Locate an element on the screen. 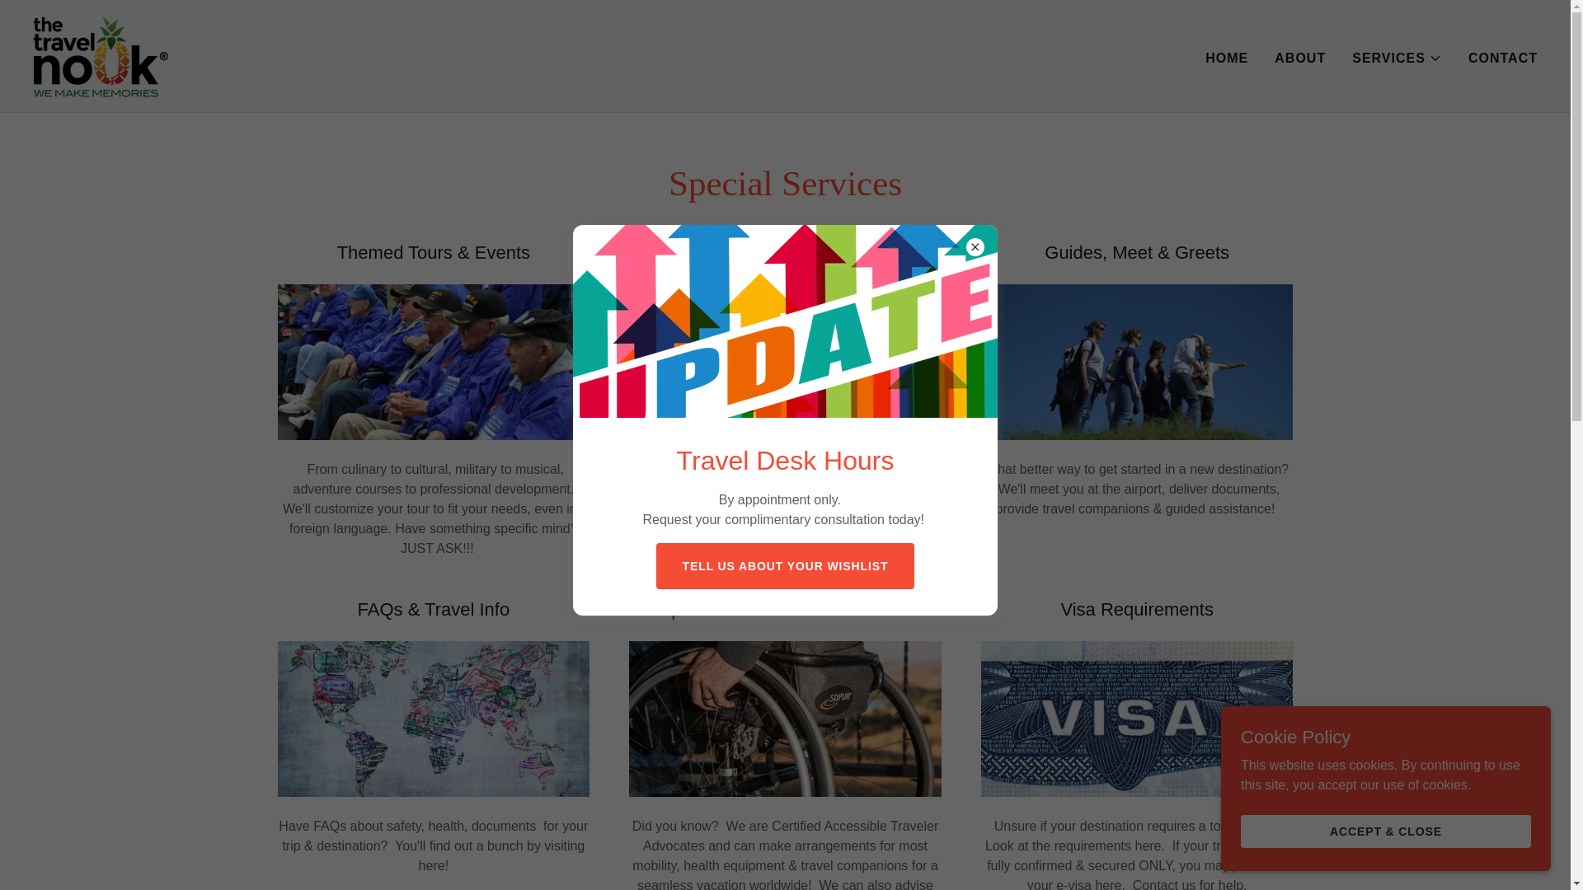 The image size is (1583, 890). CONTACT is located at coordinates (1502, 57).